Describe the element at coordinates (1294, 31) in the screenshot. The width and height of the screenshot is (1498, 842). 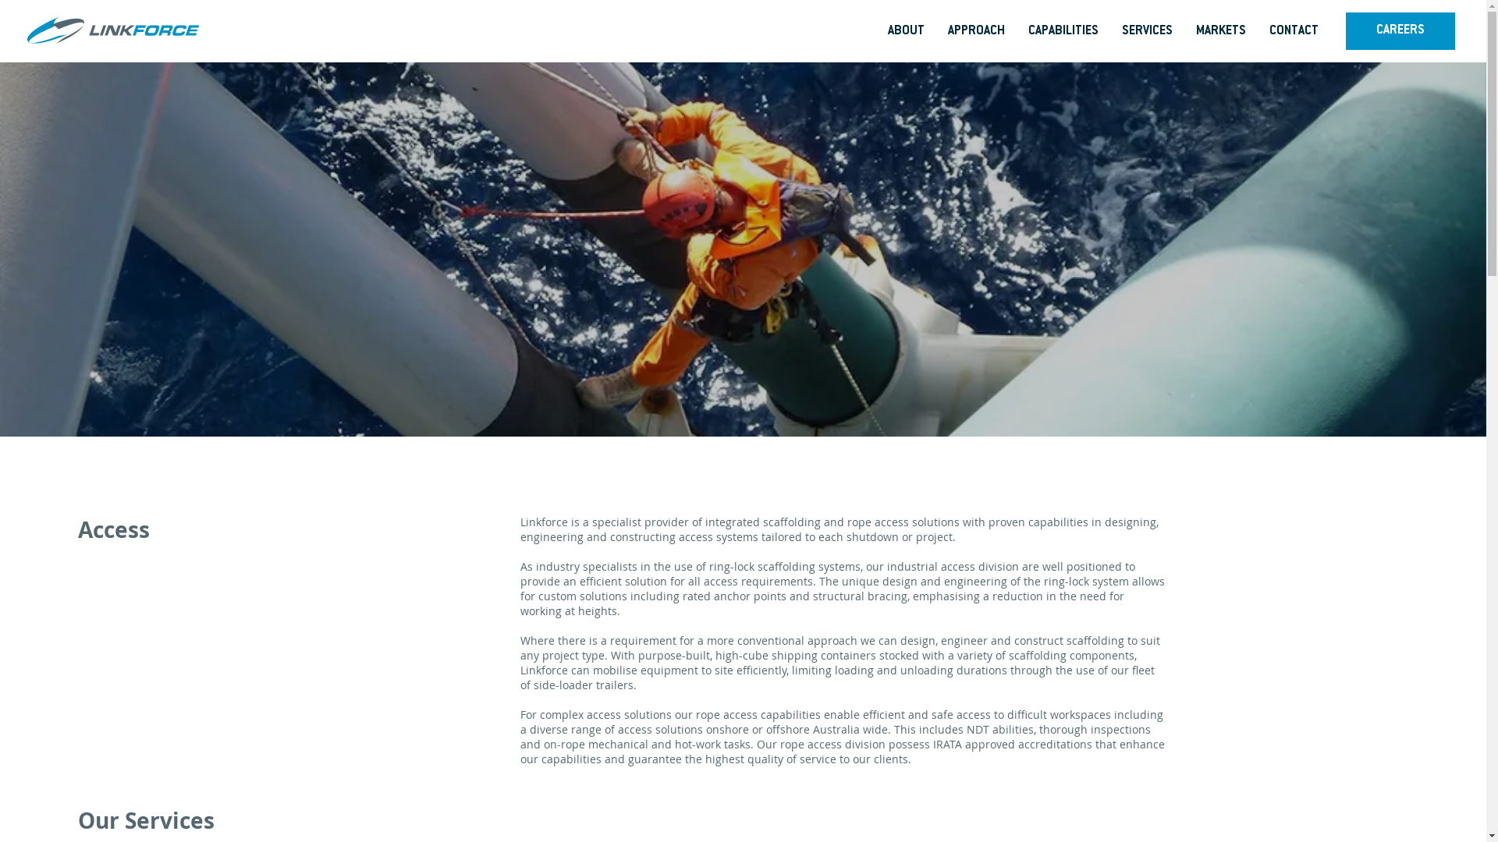
I see `CONTACT` at that location.